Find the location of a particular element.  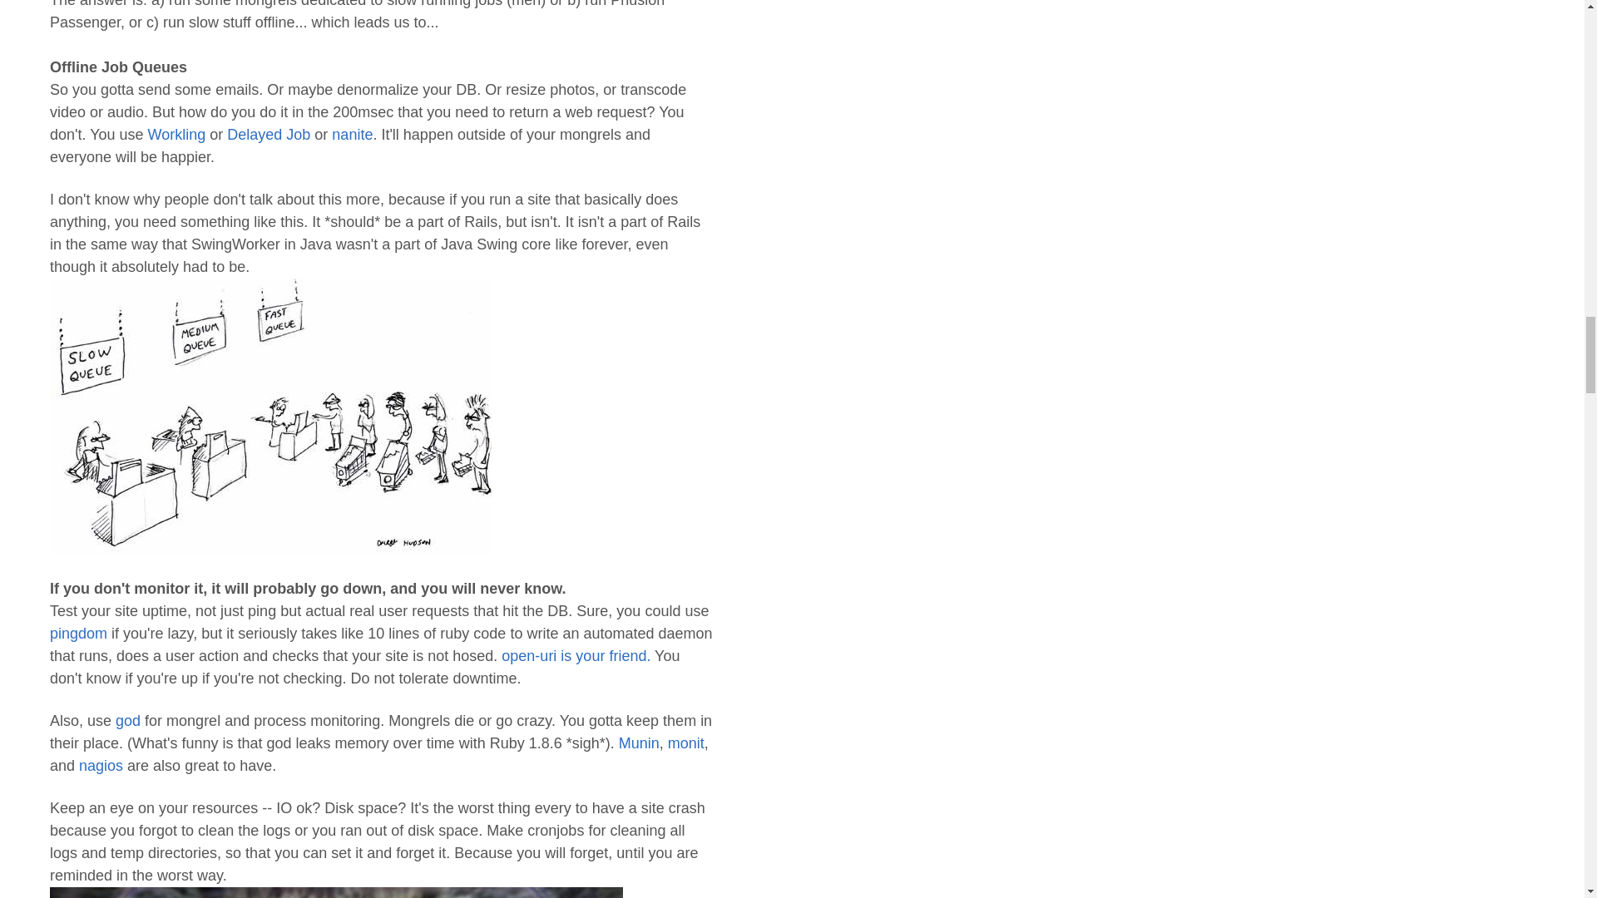

Workling is located at coordinates (176, 135).